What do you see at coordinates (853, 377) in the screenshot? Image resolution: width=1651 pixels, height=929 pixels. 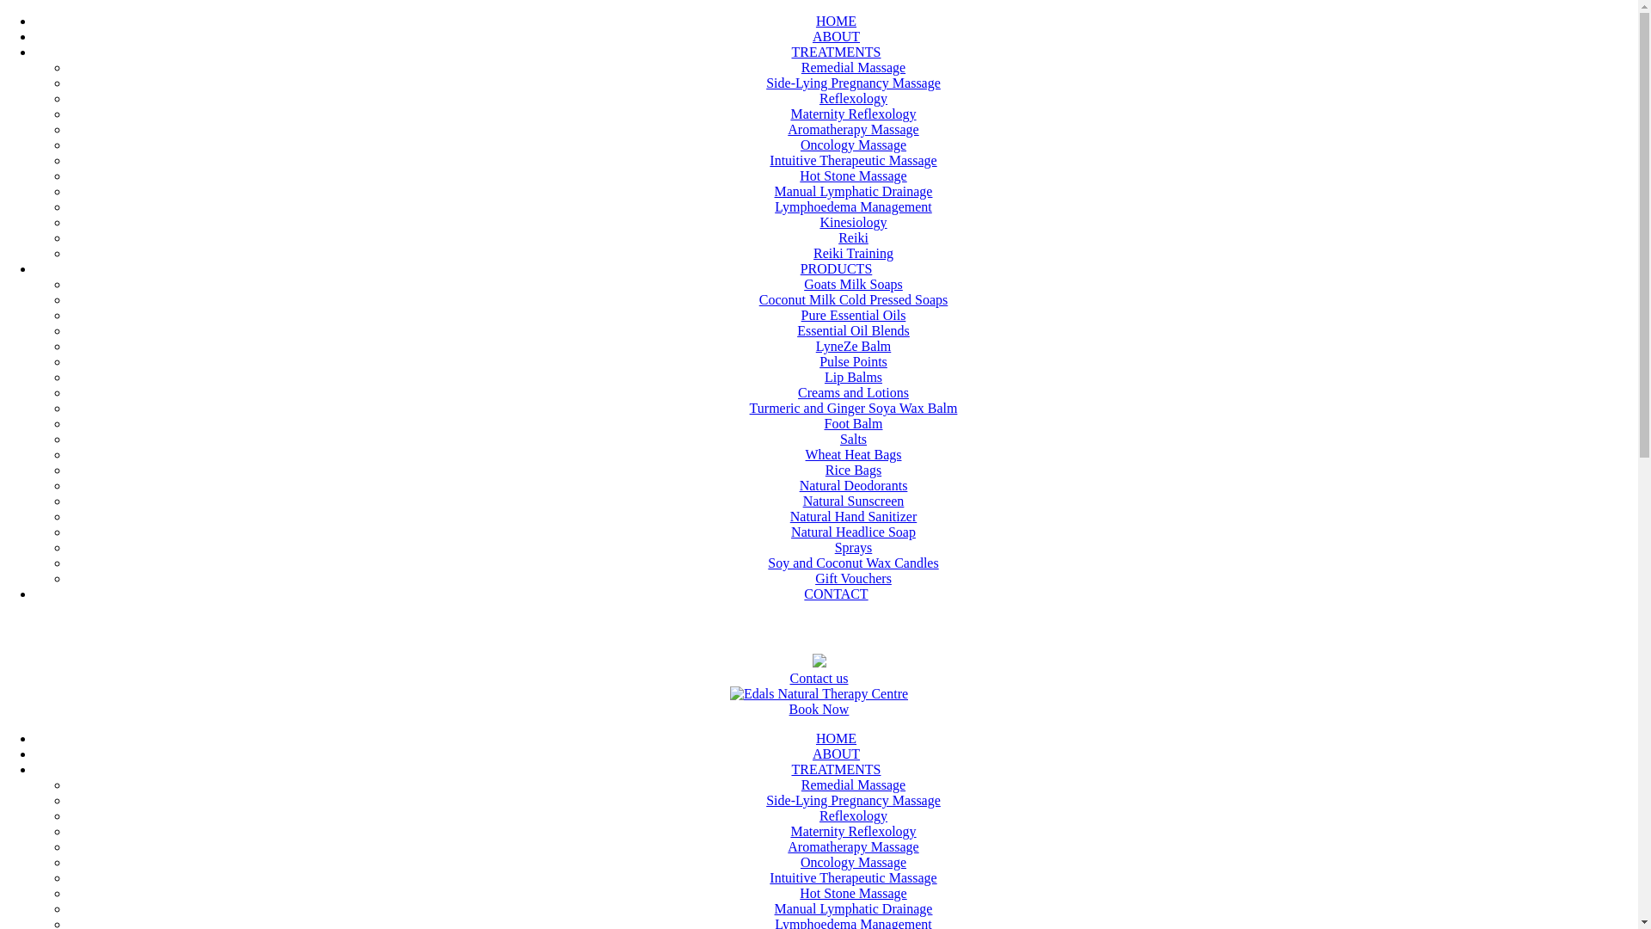 I see `Lip Balms` at bounding box center [853, 377].